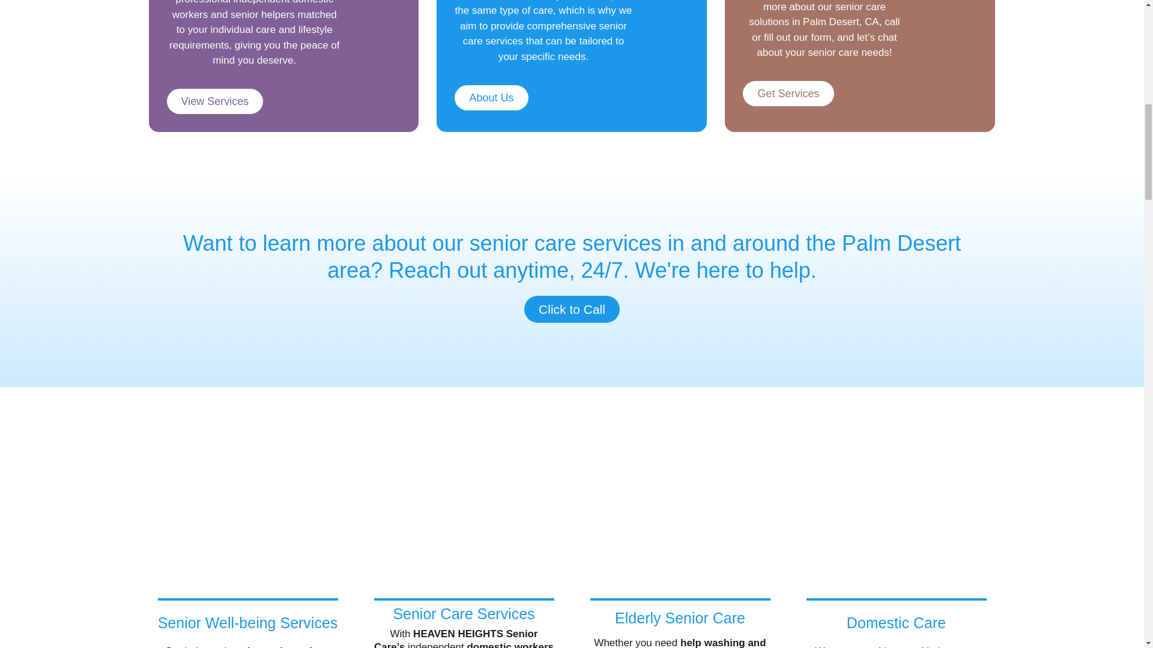 This screenshot has width=1153, height=648. What do you see at coordinates (215, 101) in the screenshot?
I see `View Services` at bounding box center [215, 101].